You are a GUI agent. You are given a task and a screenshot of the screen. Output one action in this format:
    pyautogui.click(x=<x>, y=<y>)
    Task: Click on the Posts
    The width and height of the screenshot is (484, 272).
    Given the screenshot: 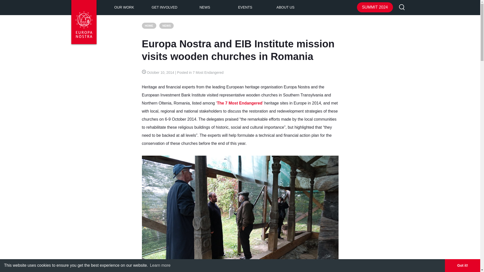 What is the action you would take?
    pyautogui.click(x=166, y=26)
    